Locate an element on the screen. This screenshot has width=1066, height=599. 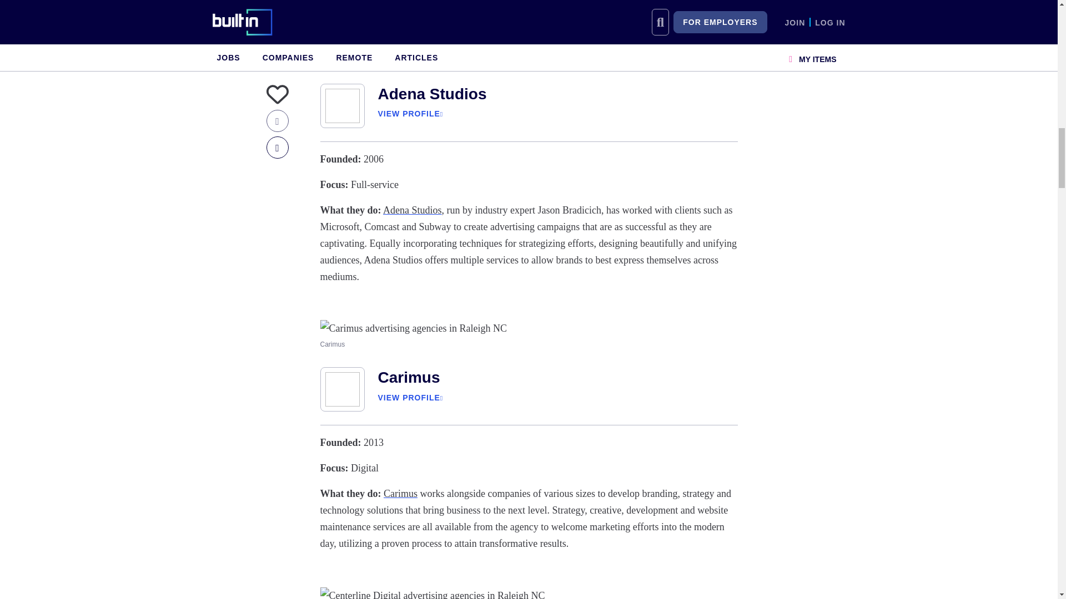
Adena Studios is located at coordinates (431, 94).